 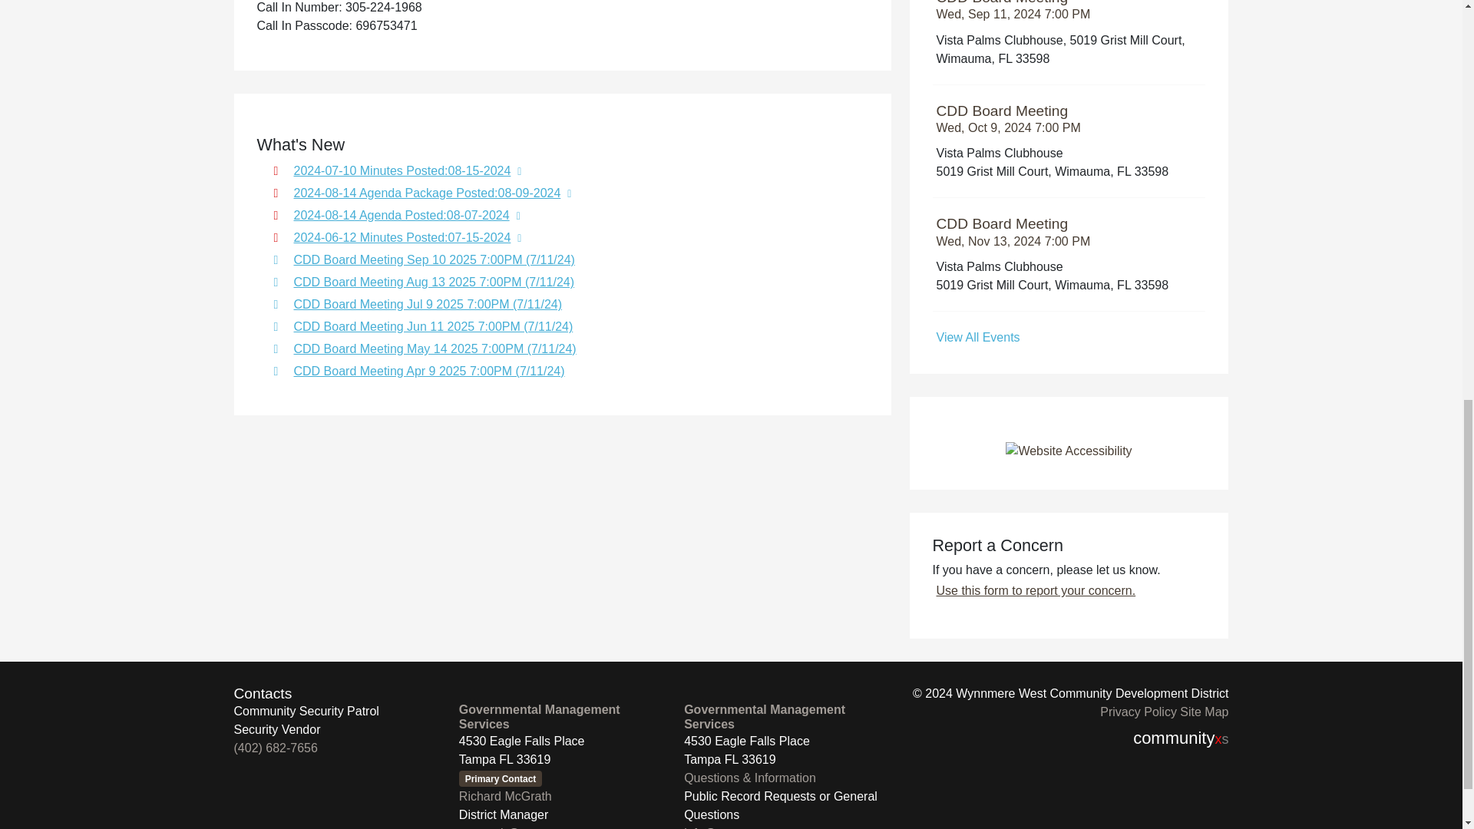 What do you see at coordinates (568, 170) in the screenshot?
I see `2024-08-14 Agenda Package Posted:08-09-2024` at bounding box center [568, 170].